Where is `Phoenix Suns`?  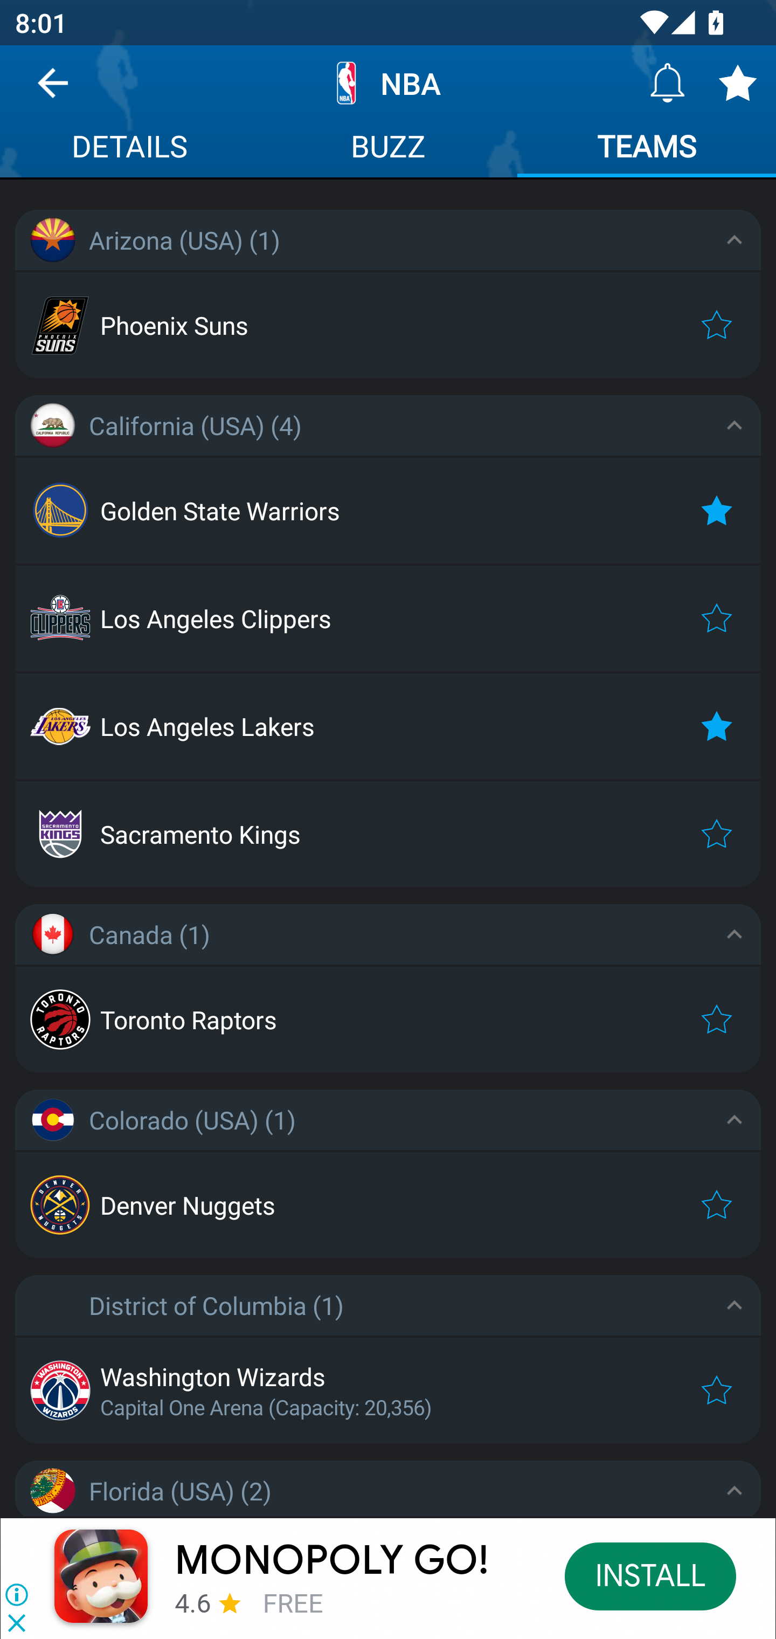 Phoenix Suns is located at coordinates (388, 325).